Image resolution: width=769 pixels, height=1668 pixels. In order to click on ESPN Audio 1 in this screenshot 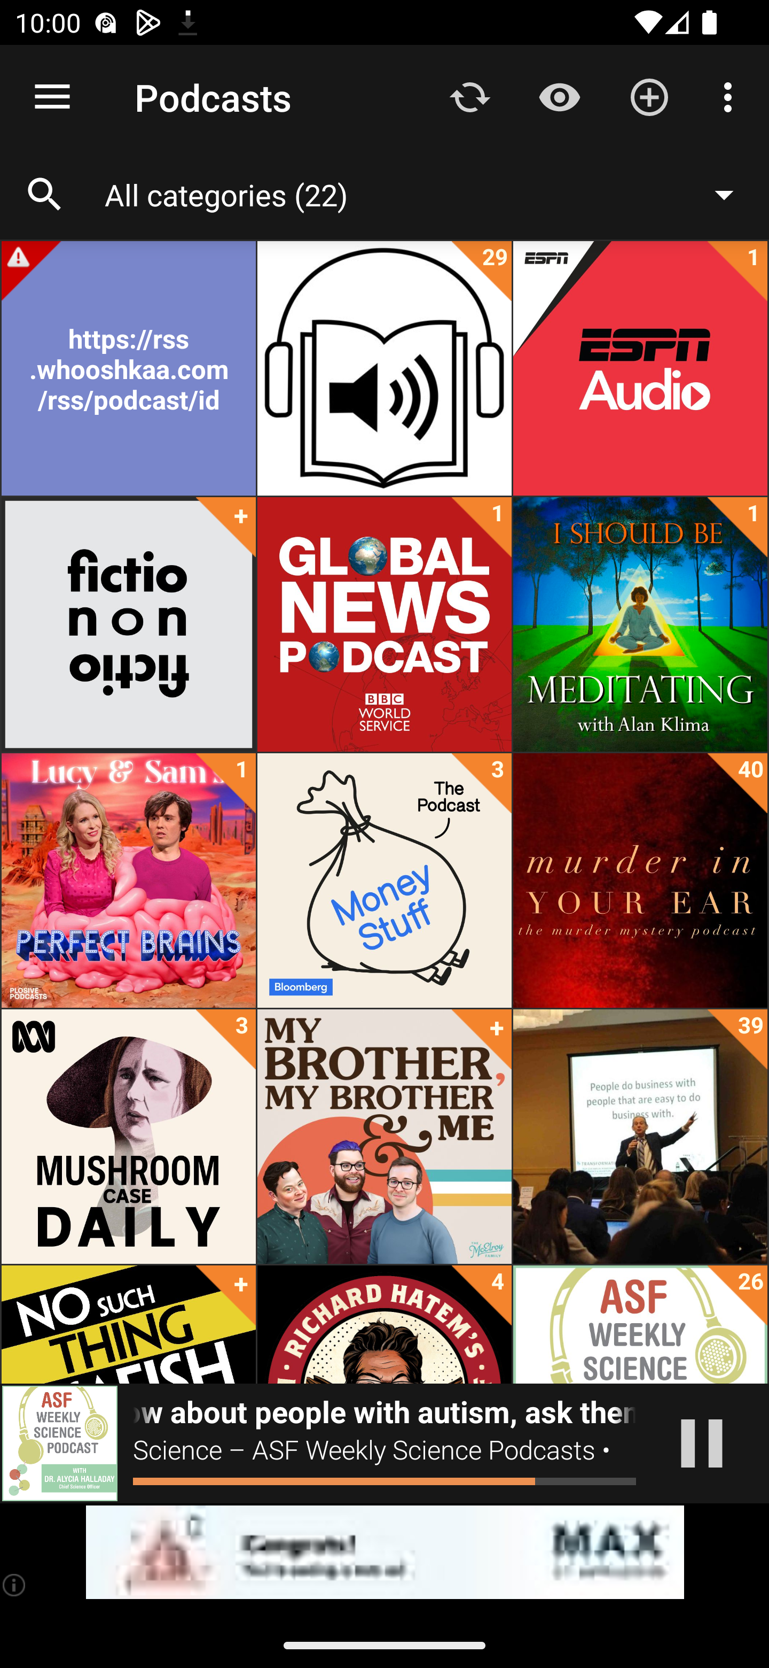, I will do `click(640, 368)`.